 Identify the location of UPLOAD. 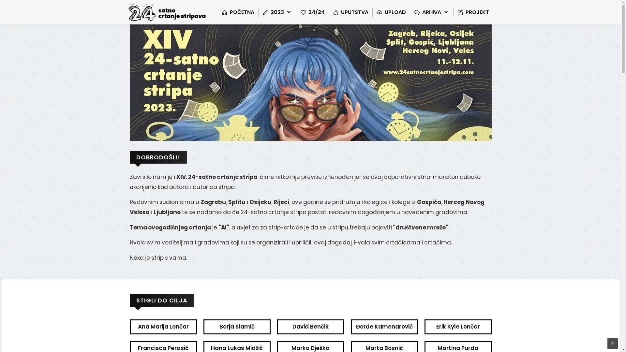
(391, 12).